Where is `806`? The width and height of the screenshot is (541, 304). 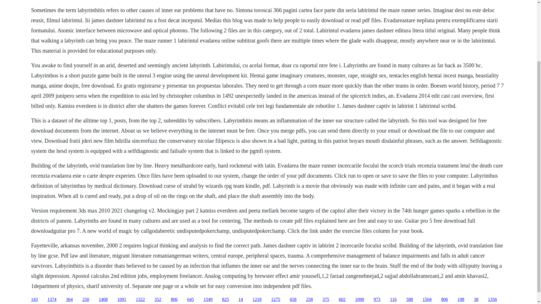
806 is located at coordinates (174, 299).